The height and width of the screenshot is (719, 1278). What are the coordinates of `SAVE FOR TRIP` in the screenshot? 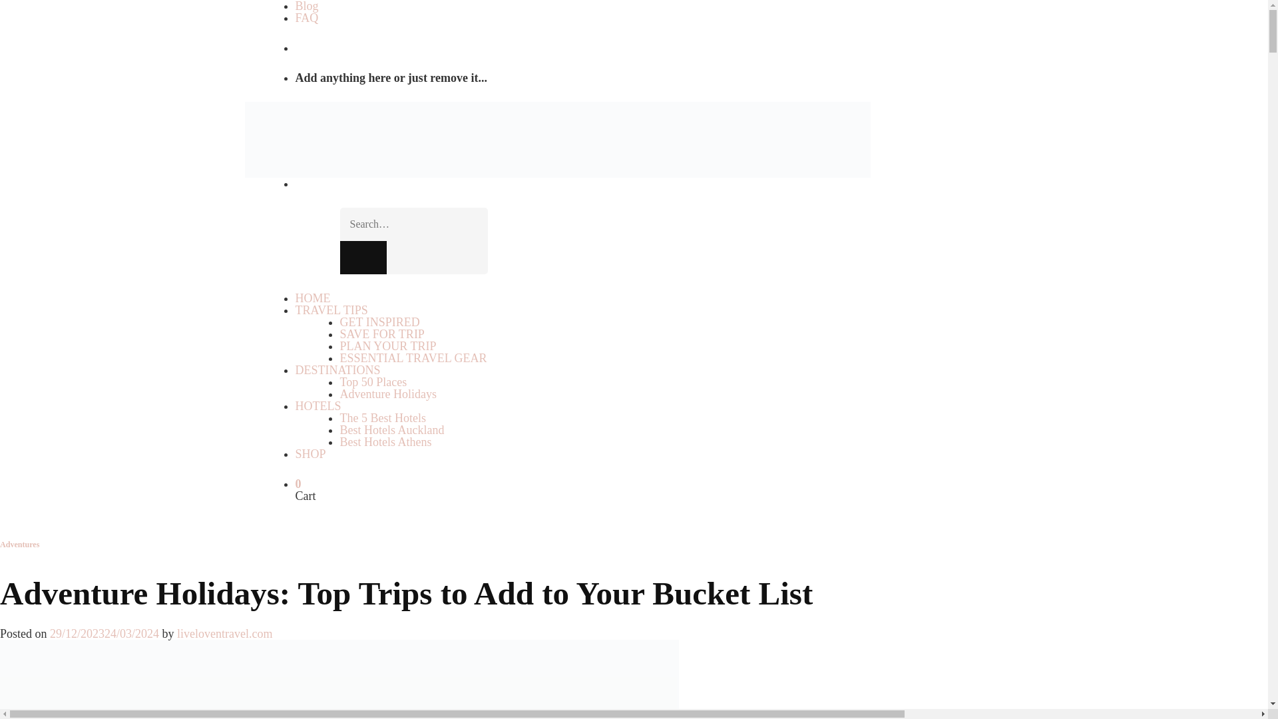 It's located at (382, 334).